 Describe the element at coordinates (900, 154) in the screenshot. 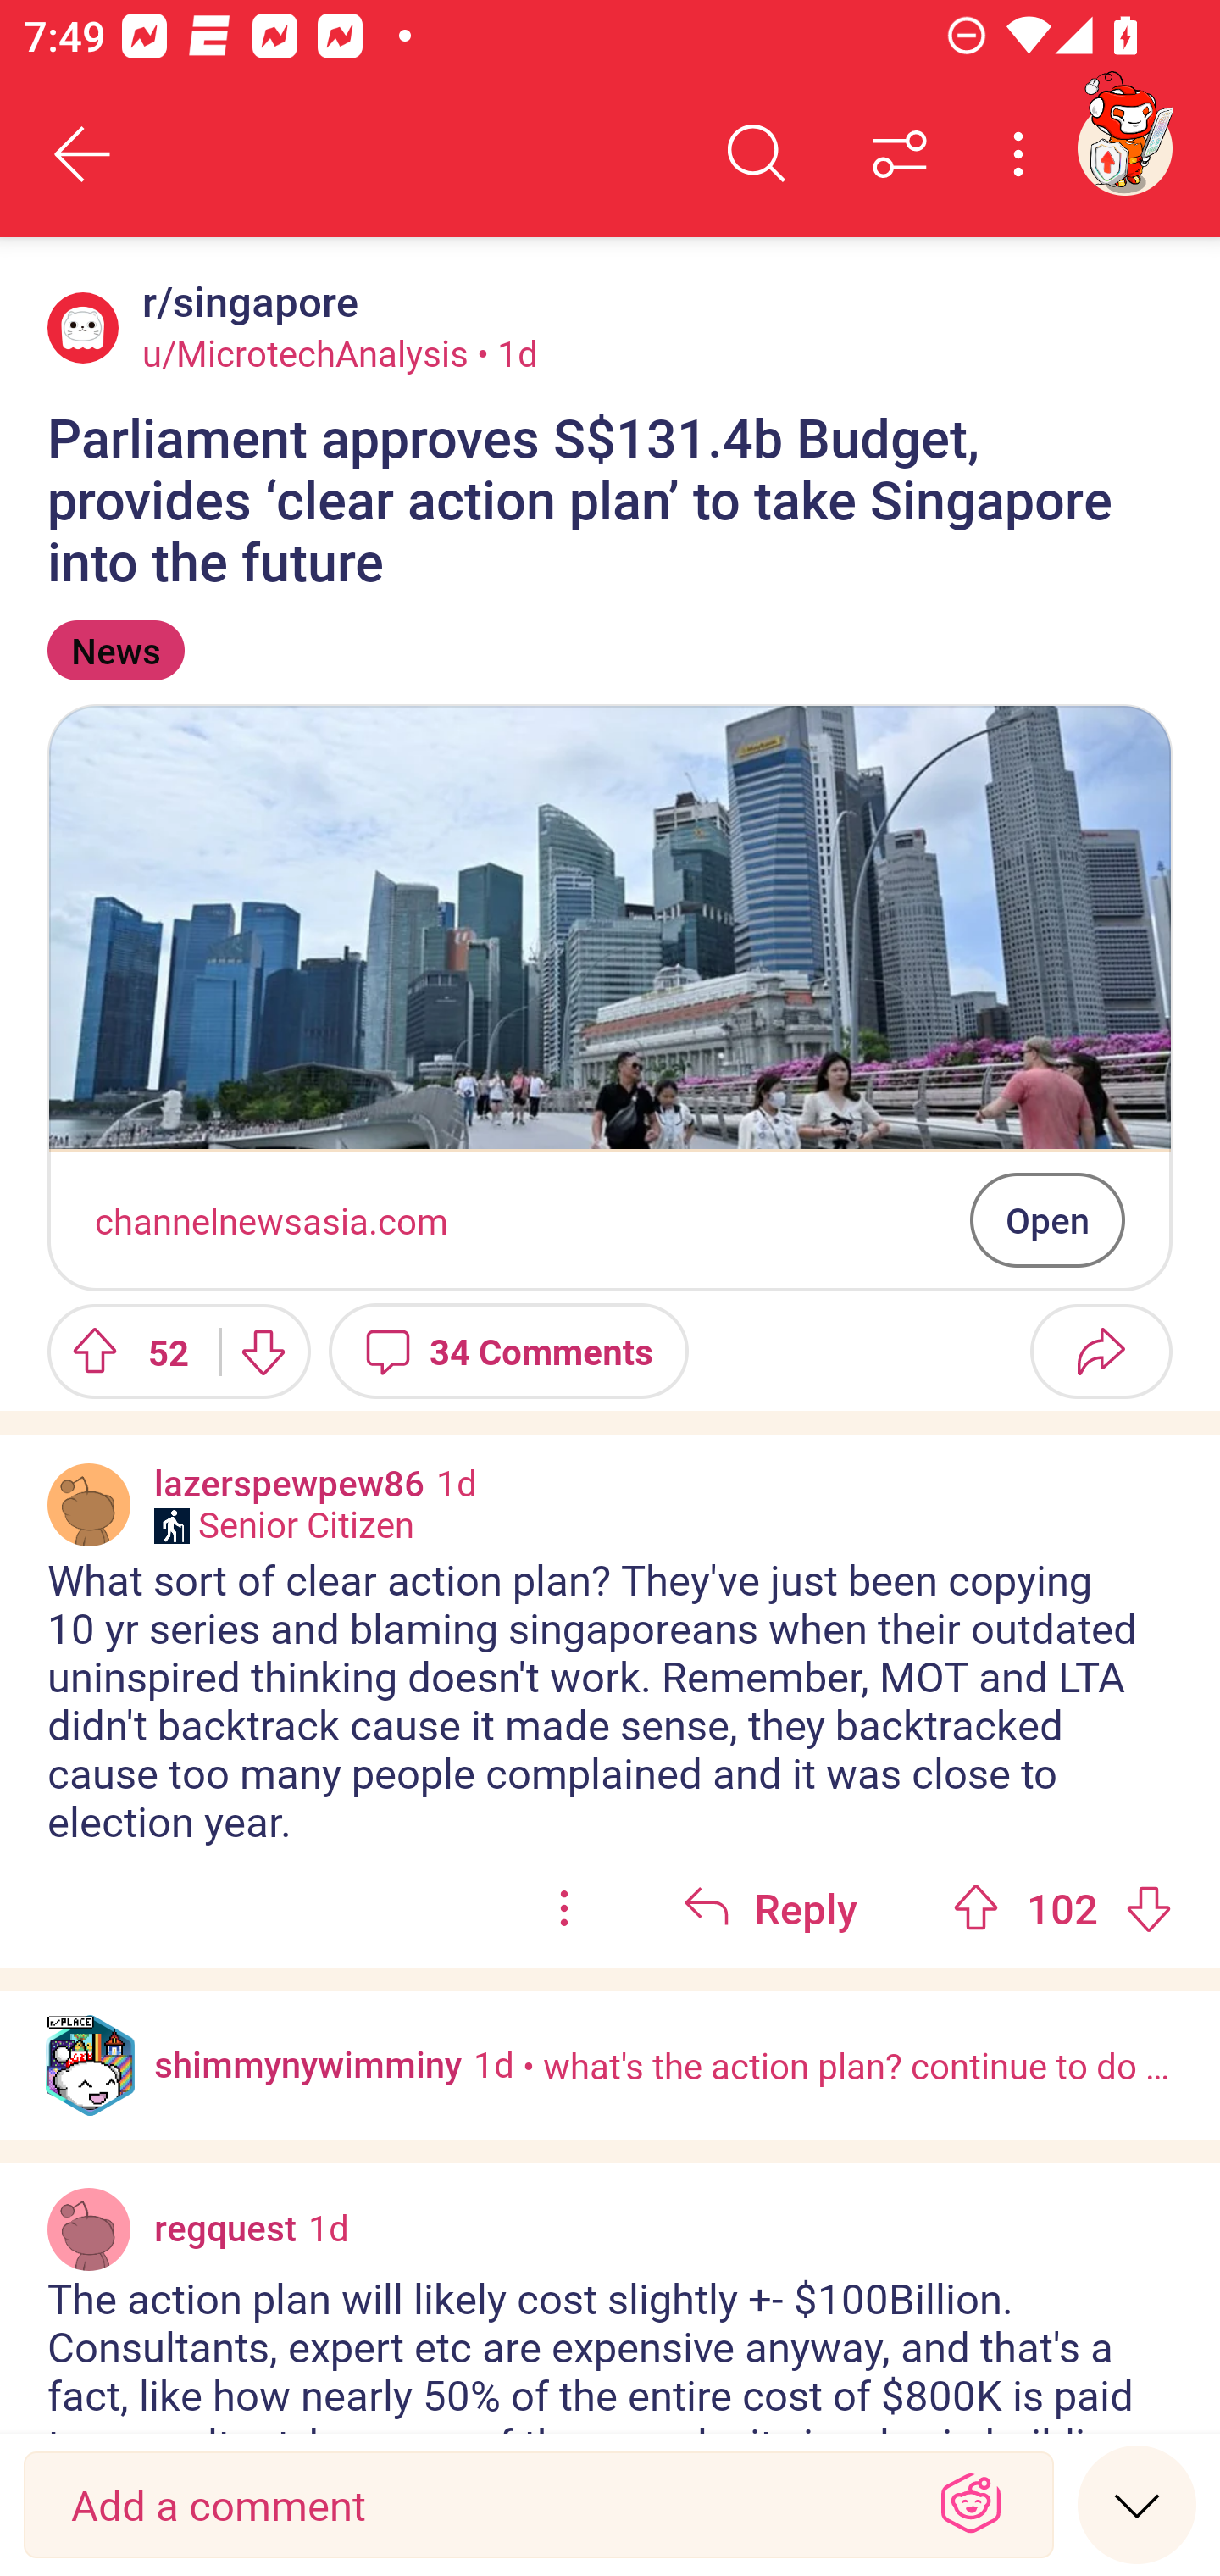

I see `Sort comments` at that location.